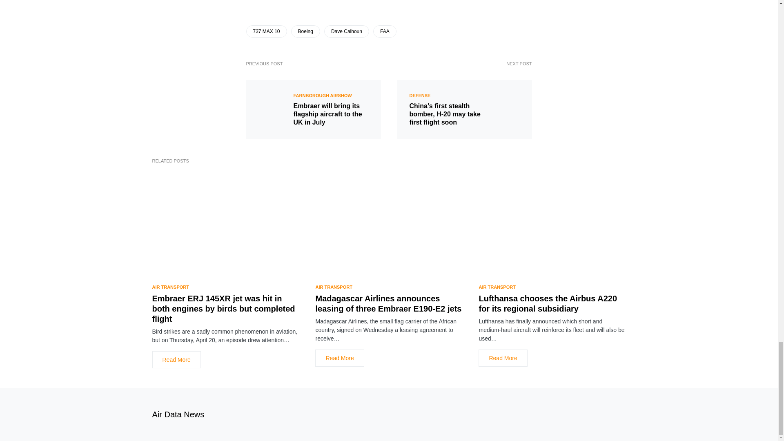  I want to click on Dave Calhoun, so click(347, 31).